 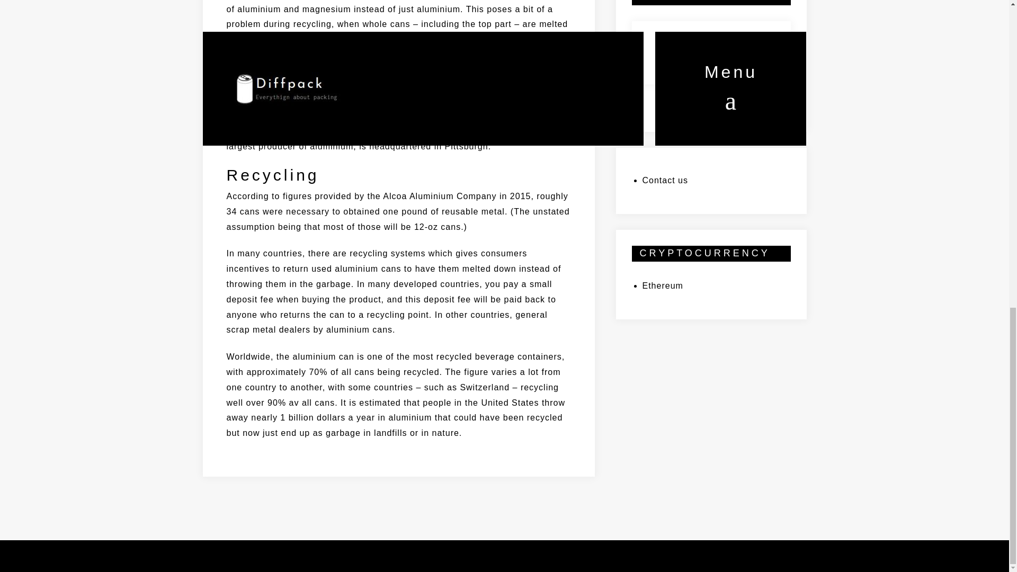 What do you see at coordinates (662, 285) in the screenshot?
I see `Ethereum` at bounding box center [662, 285].